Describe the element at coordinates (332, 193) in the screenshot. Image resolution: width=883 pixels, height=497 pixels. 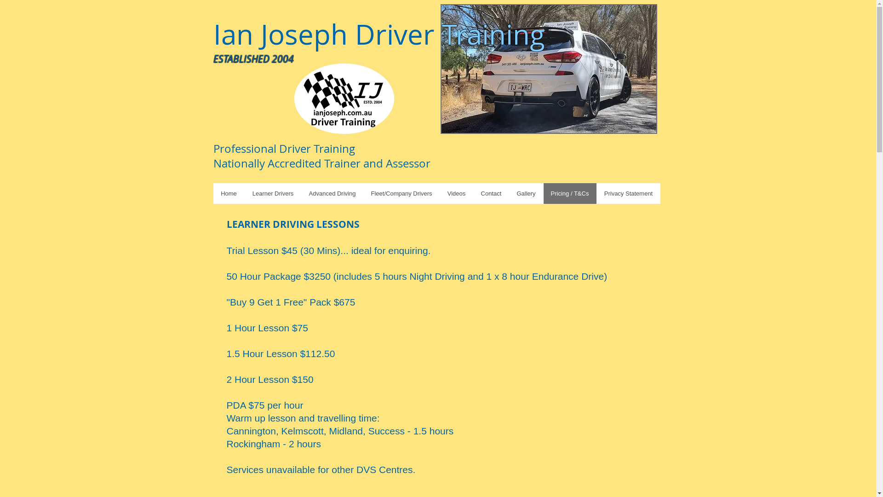
I see `Advanced Driving` at that location.